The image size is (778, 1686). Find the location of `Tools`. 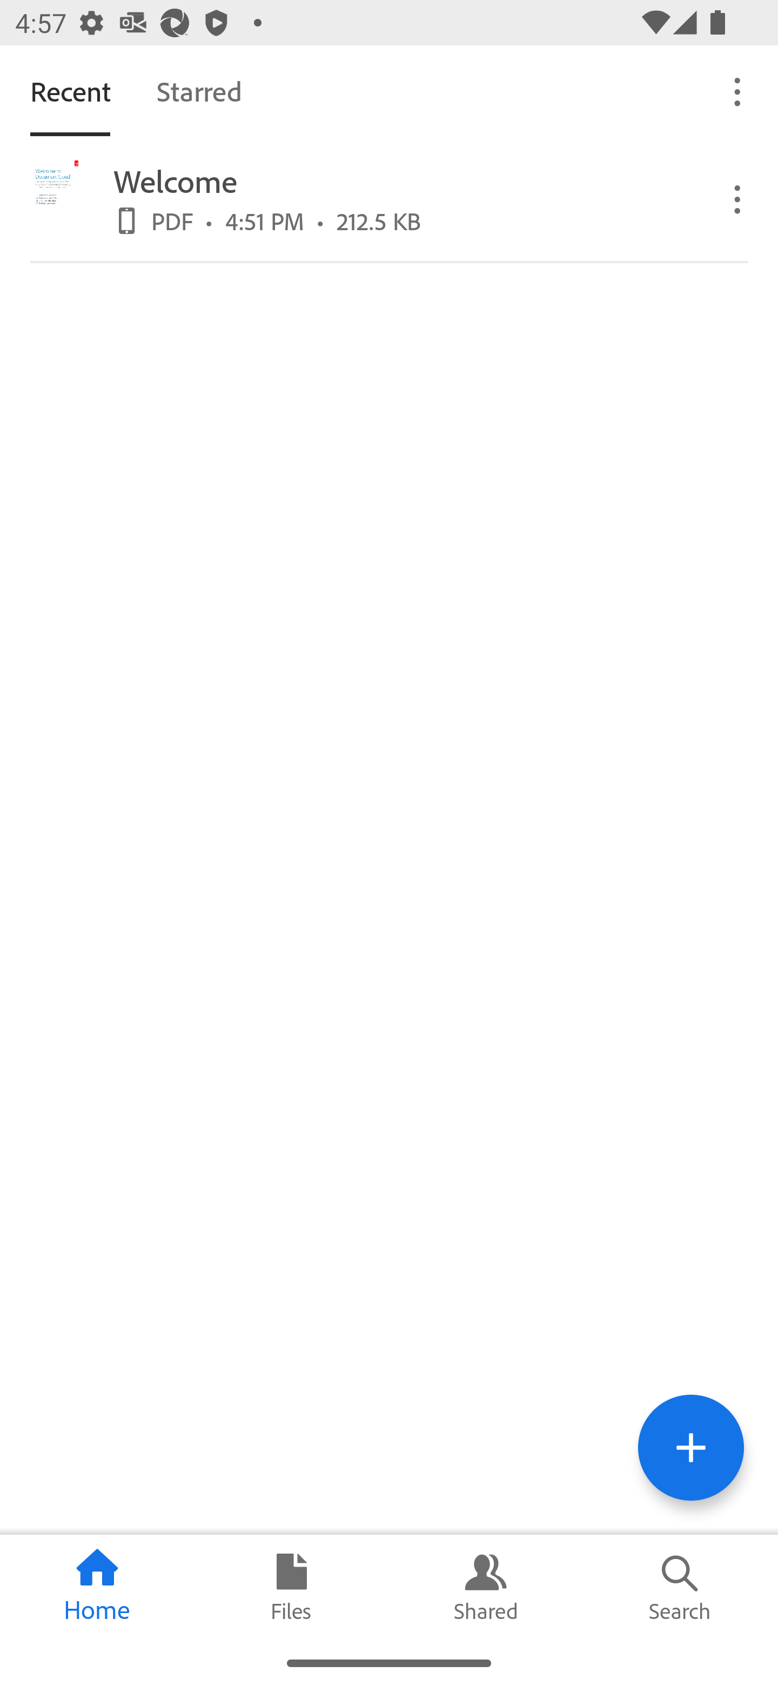

Tools is located at coordinates (690, 1447).